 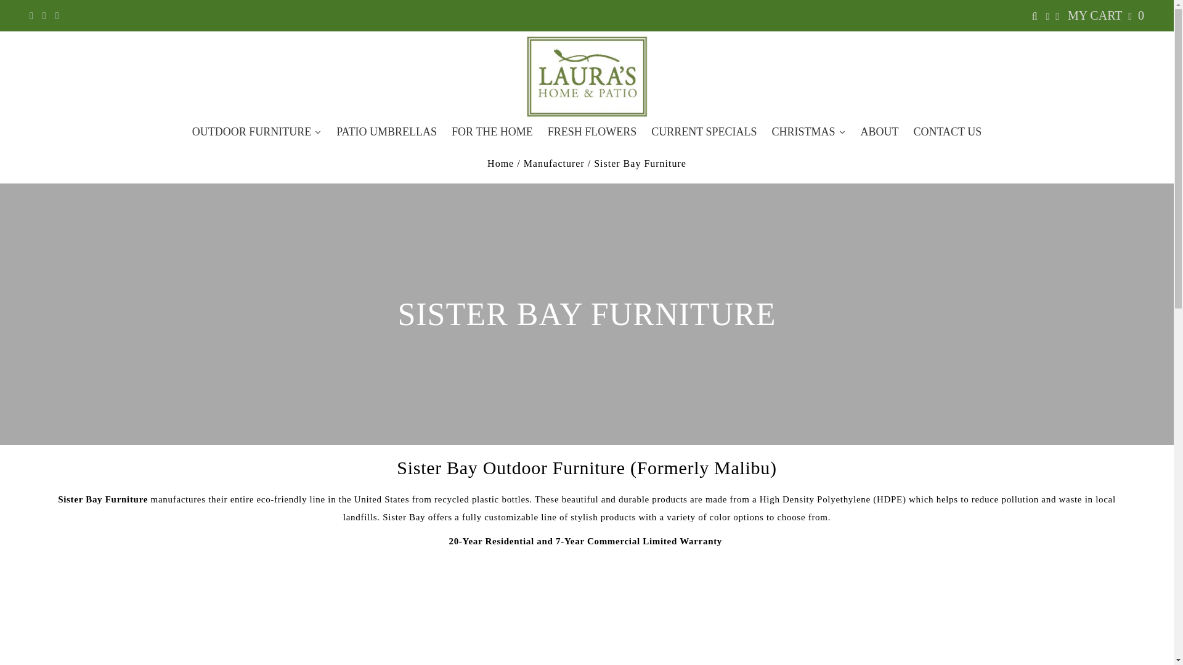 I want to click on Manufacturer, so click(x=554, y=164).